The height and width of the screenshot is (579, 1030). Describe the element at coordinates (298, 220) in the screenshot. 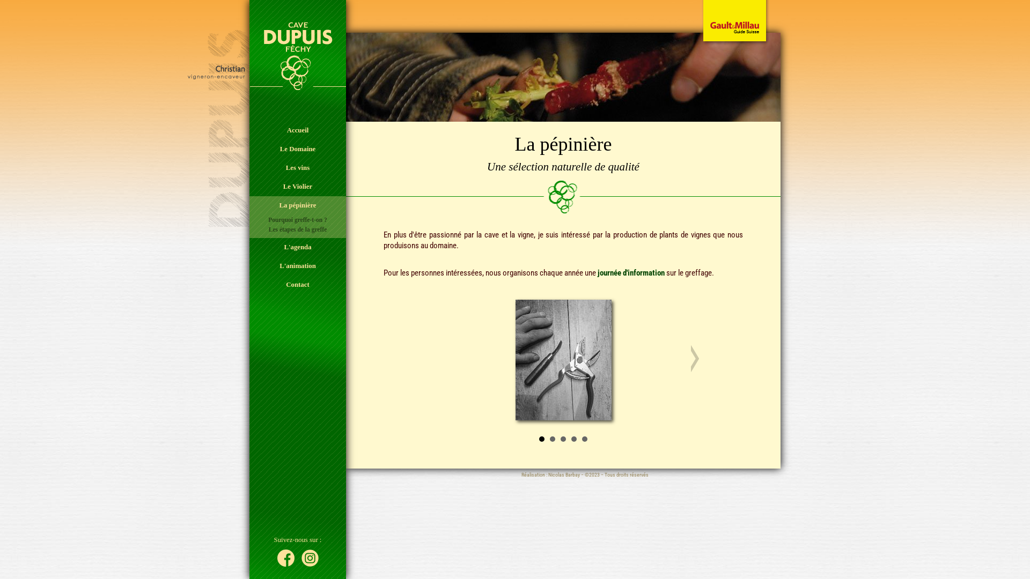

I see `Pourquoi greffe-t-on ?` at that location.